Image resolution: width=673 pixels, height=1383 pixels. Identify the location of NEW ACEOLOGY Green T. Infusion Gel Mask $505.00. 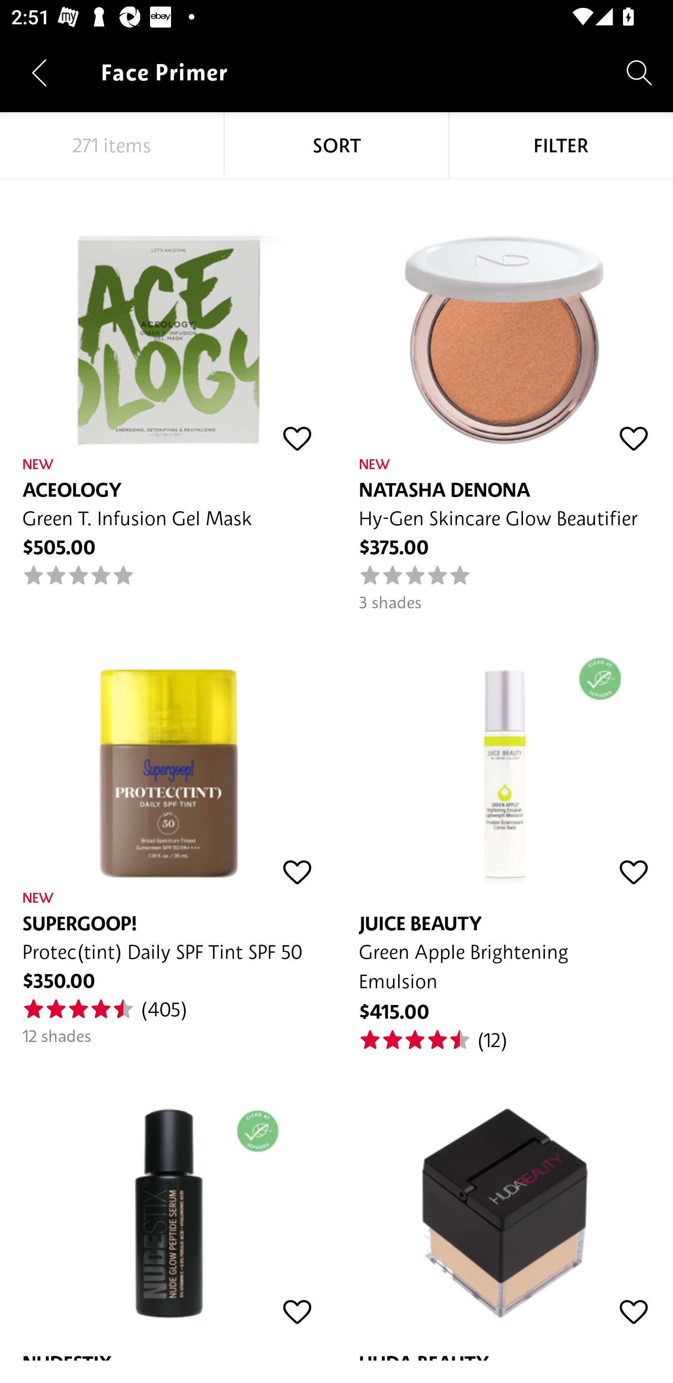
(168, 384).